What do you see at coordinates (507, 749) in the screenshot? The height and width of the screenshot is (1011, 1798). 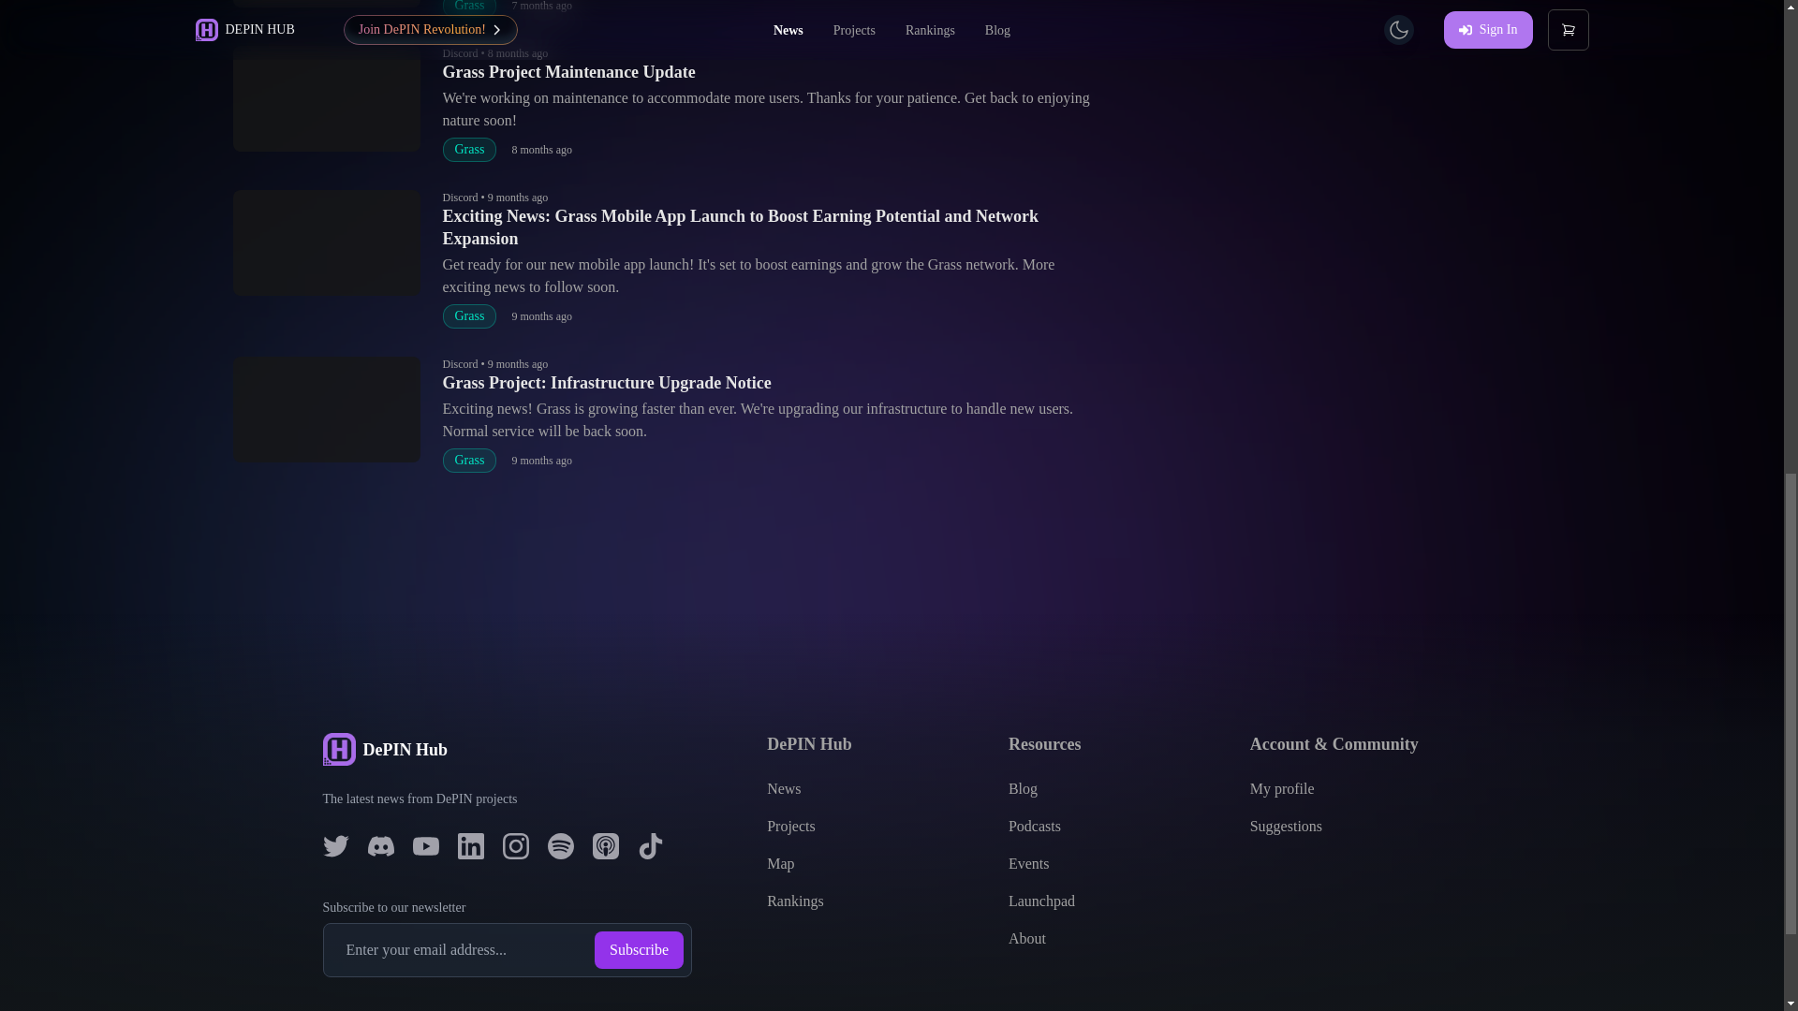 I see `DePIN Hub` at bounding box center [507, 749].